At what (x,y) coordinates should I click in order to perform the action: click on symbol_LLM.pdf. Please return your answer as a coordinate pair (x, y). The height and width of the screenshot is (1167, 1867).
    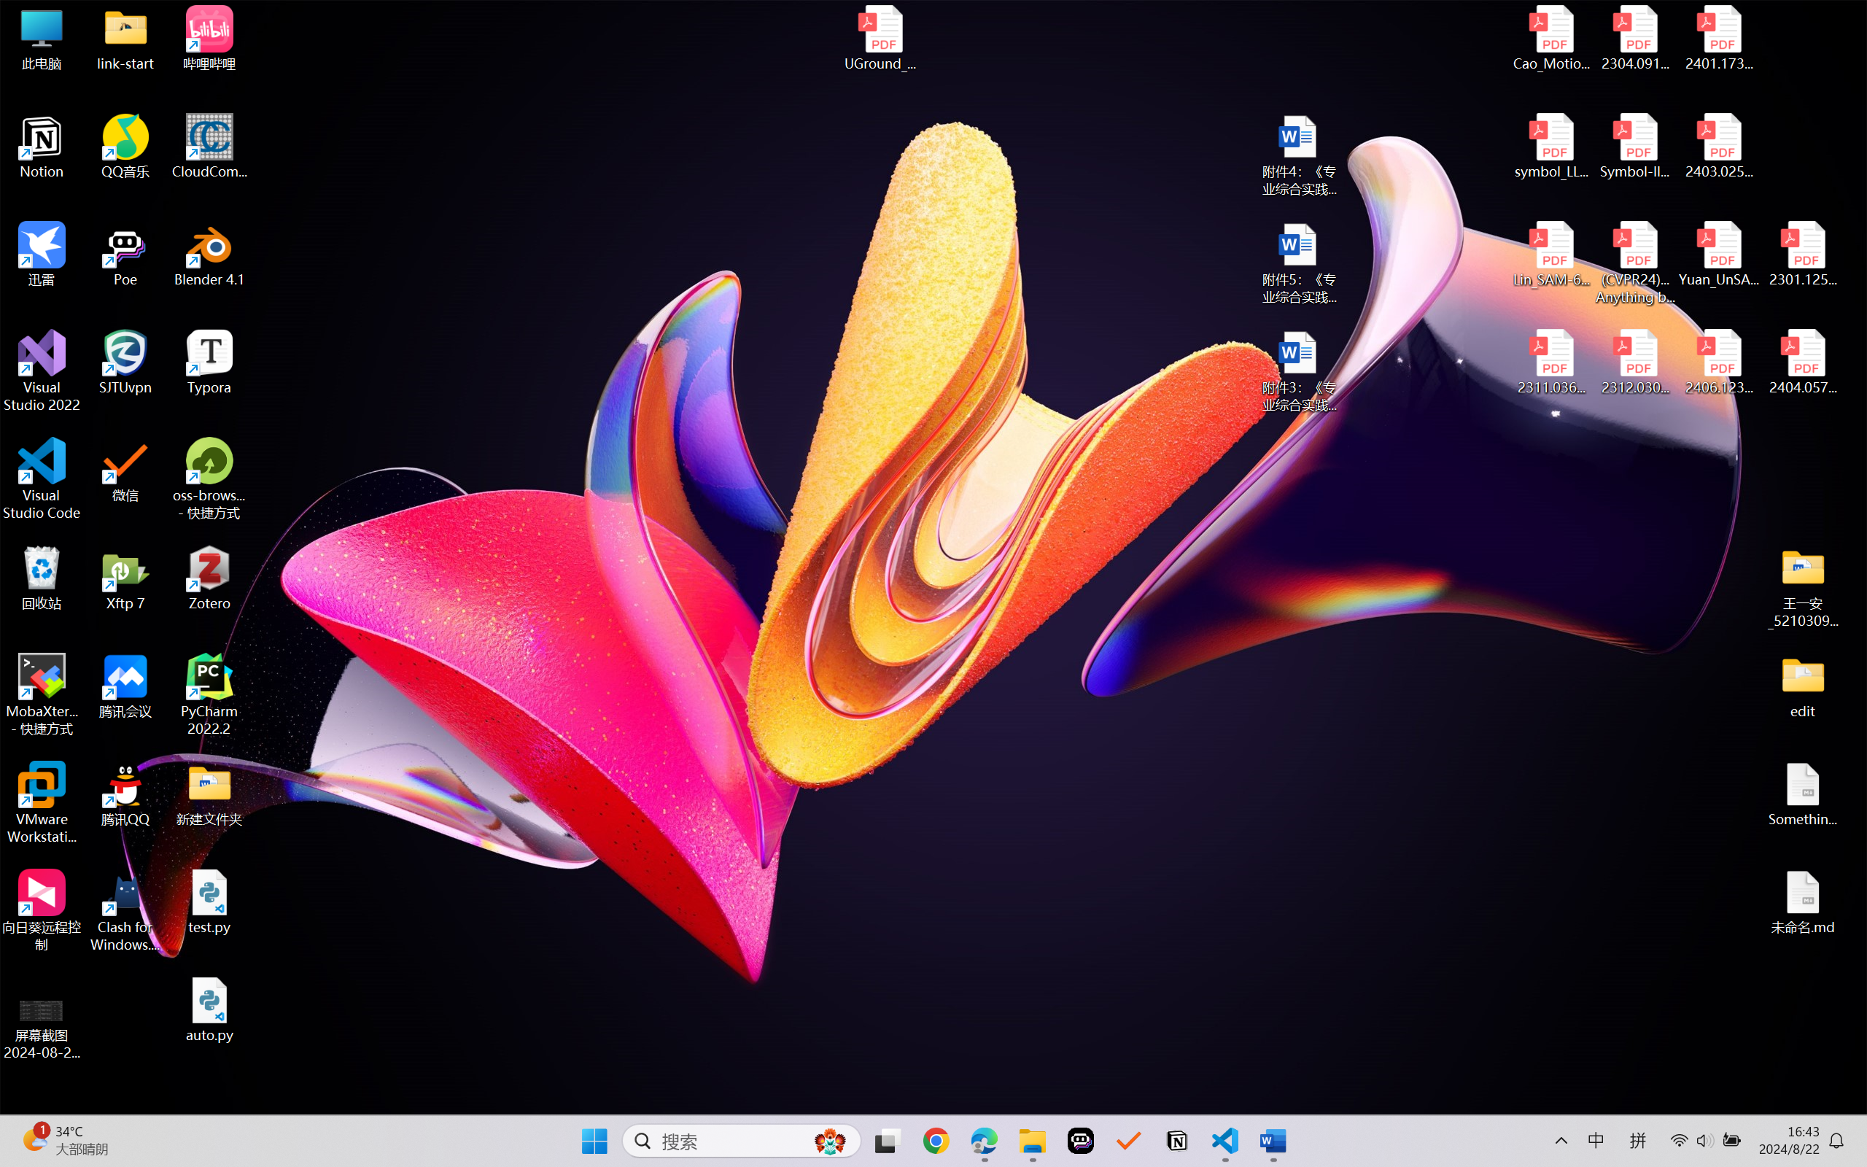
    Looking at the image, I should click on (1552, 147).